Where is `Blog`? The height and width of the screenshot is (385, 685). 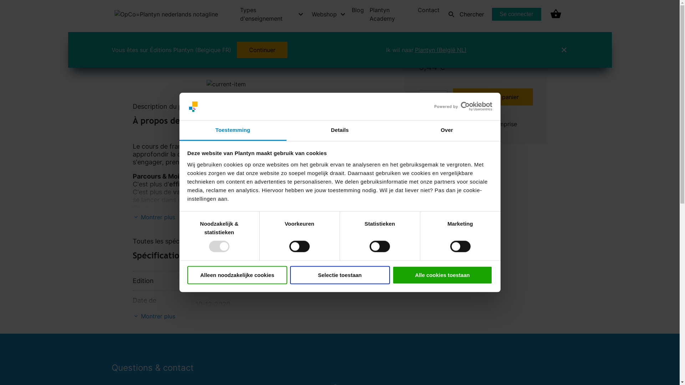 Blog is located at coordinates (358, 10).